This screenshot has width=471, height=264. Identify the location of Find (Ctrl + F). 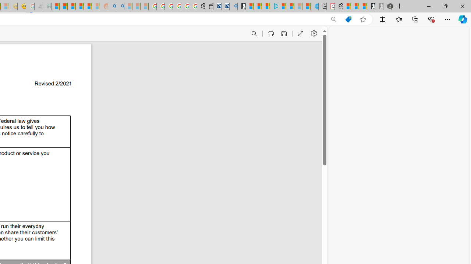
(254, 34).